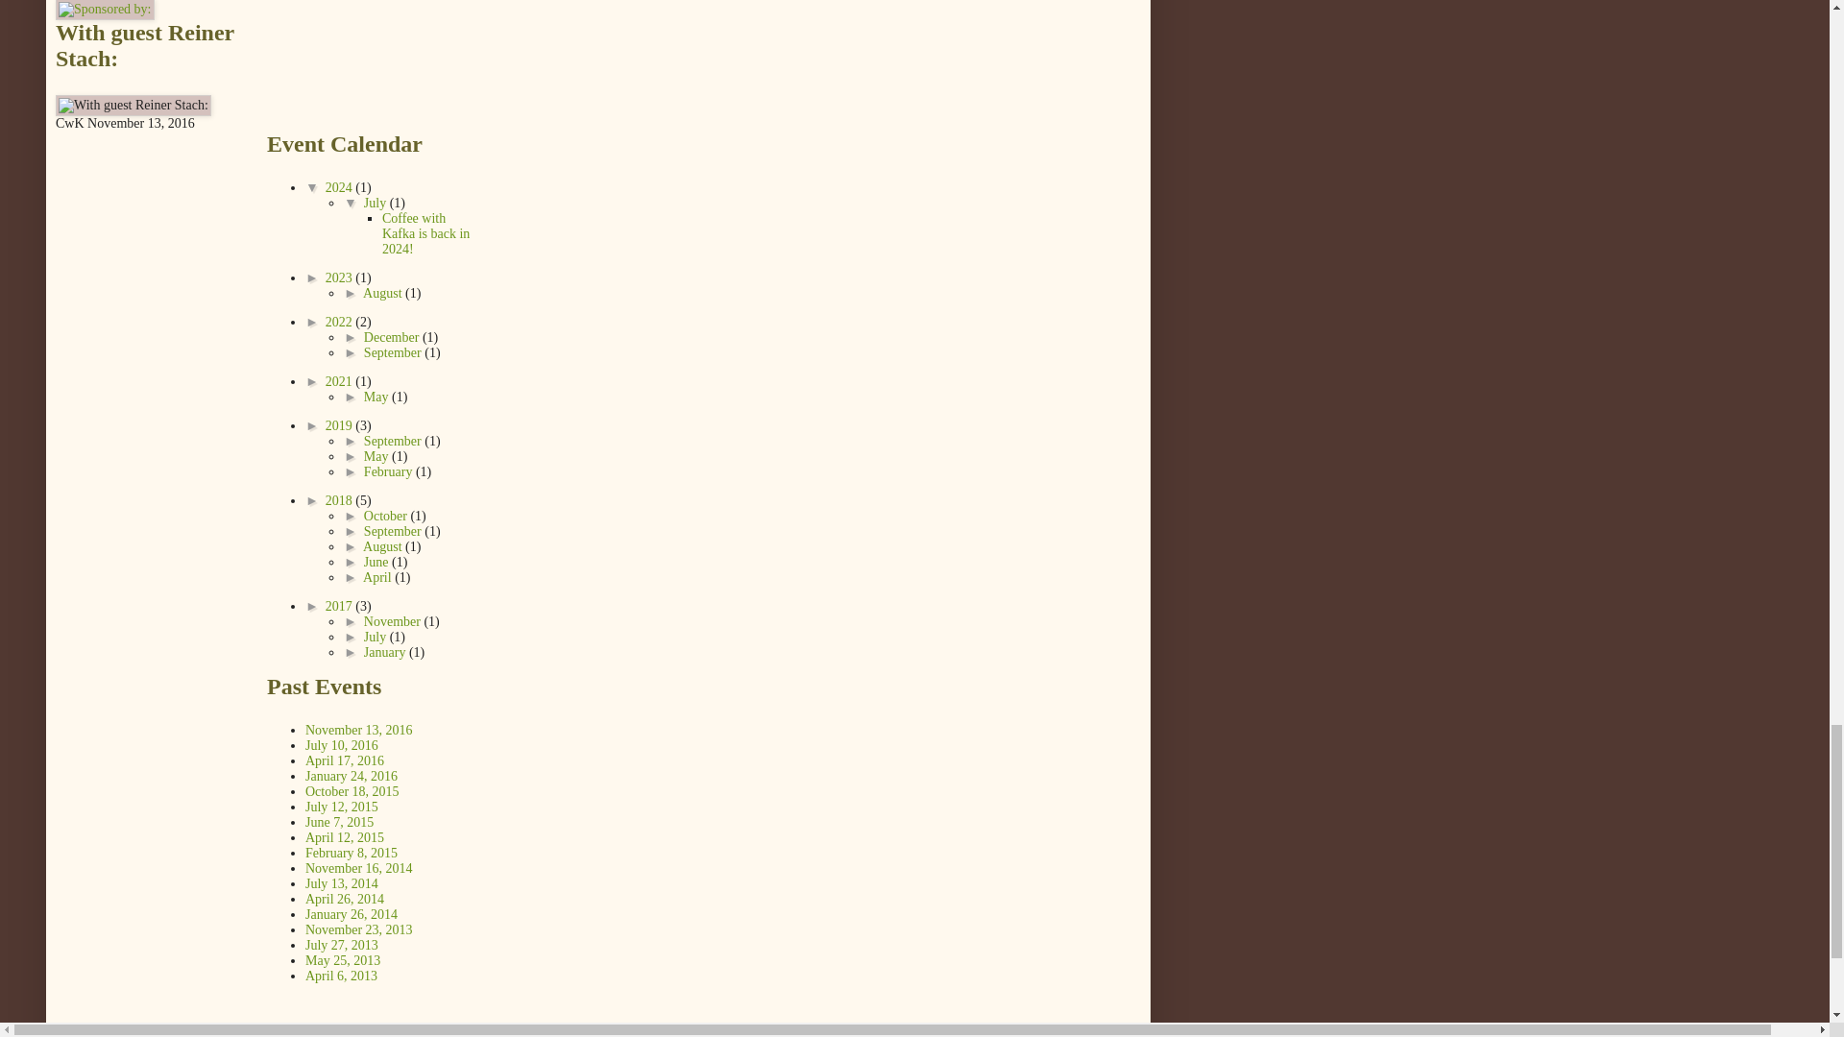 This screenshot has width=1844, height=1037. Describe the element at coordinates (340, 277) in the screenshot. I see `2023` at that location.